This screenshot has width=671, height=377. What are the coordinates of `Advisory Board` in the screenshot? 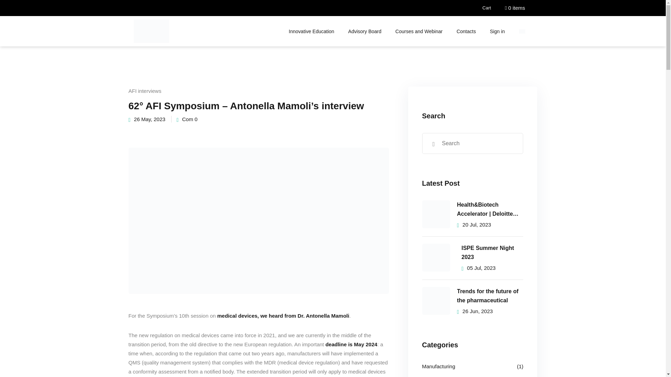 It's located at (365, 31).